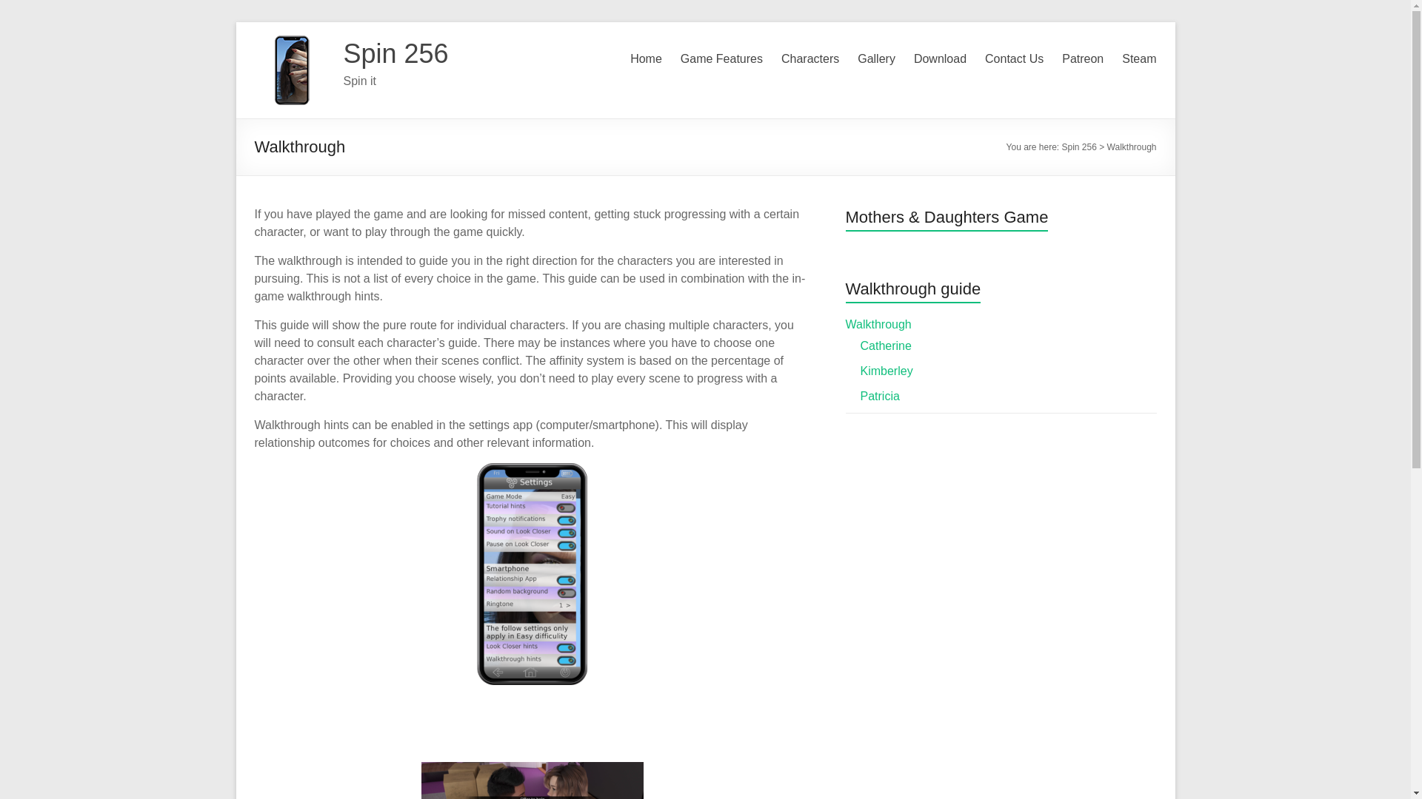 This screenshot has height=799, width=1422. I want to click on Patreon, so click(1083, 59).